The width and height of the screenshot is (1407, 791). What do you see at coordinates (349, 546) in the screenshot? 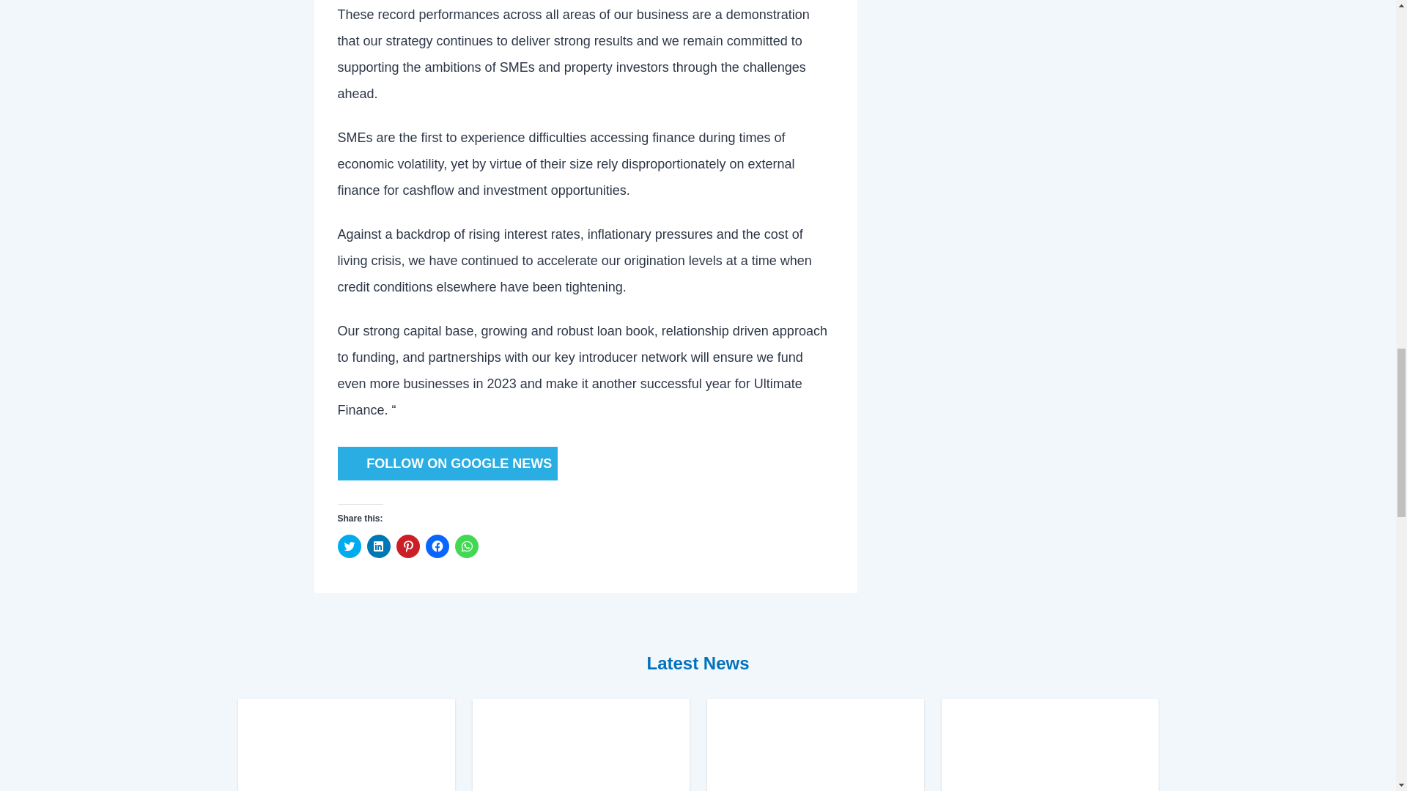
I see `Click to share on Twitter` at bounding box center [349, 546].